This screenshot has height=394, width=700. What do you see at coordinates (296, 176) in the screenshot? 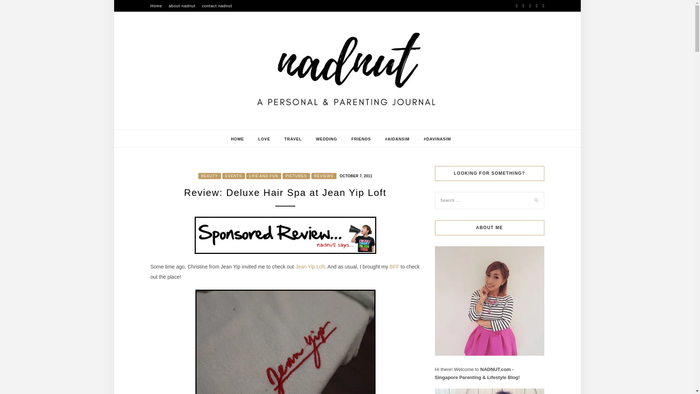
I see `PICTURES` at bounding box center [296, 176].